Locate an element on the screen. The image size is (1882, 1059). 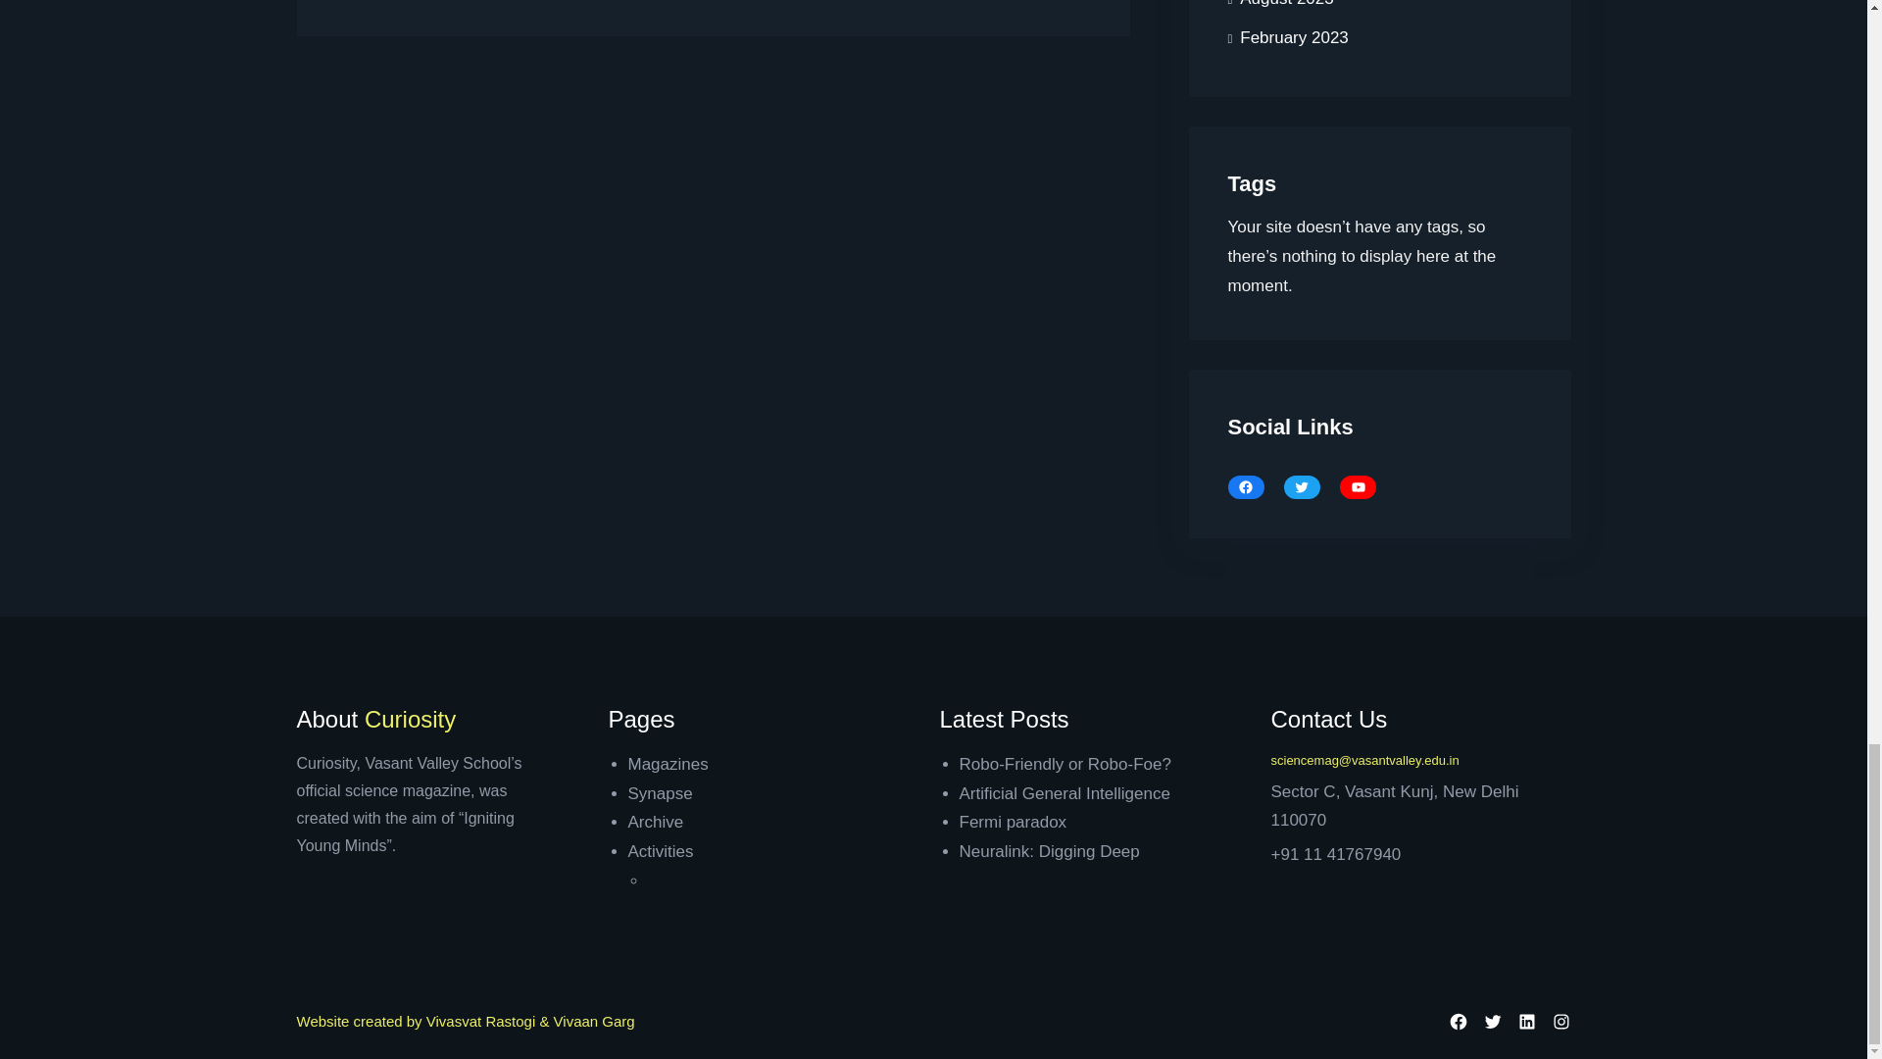
Facebook is located at coordinates (1245, 486).